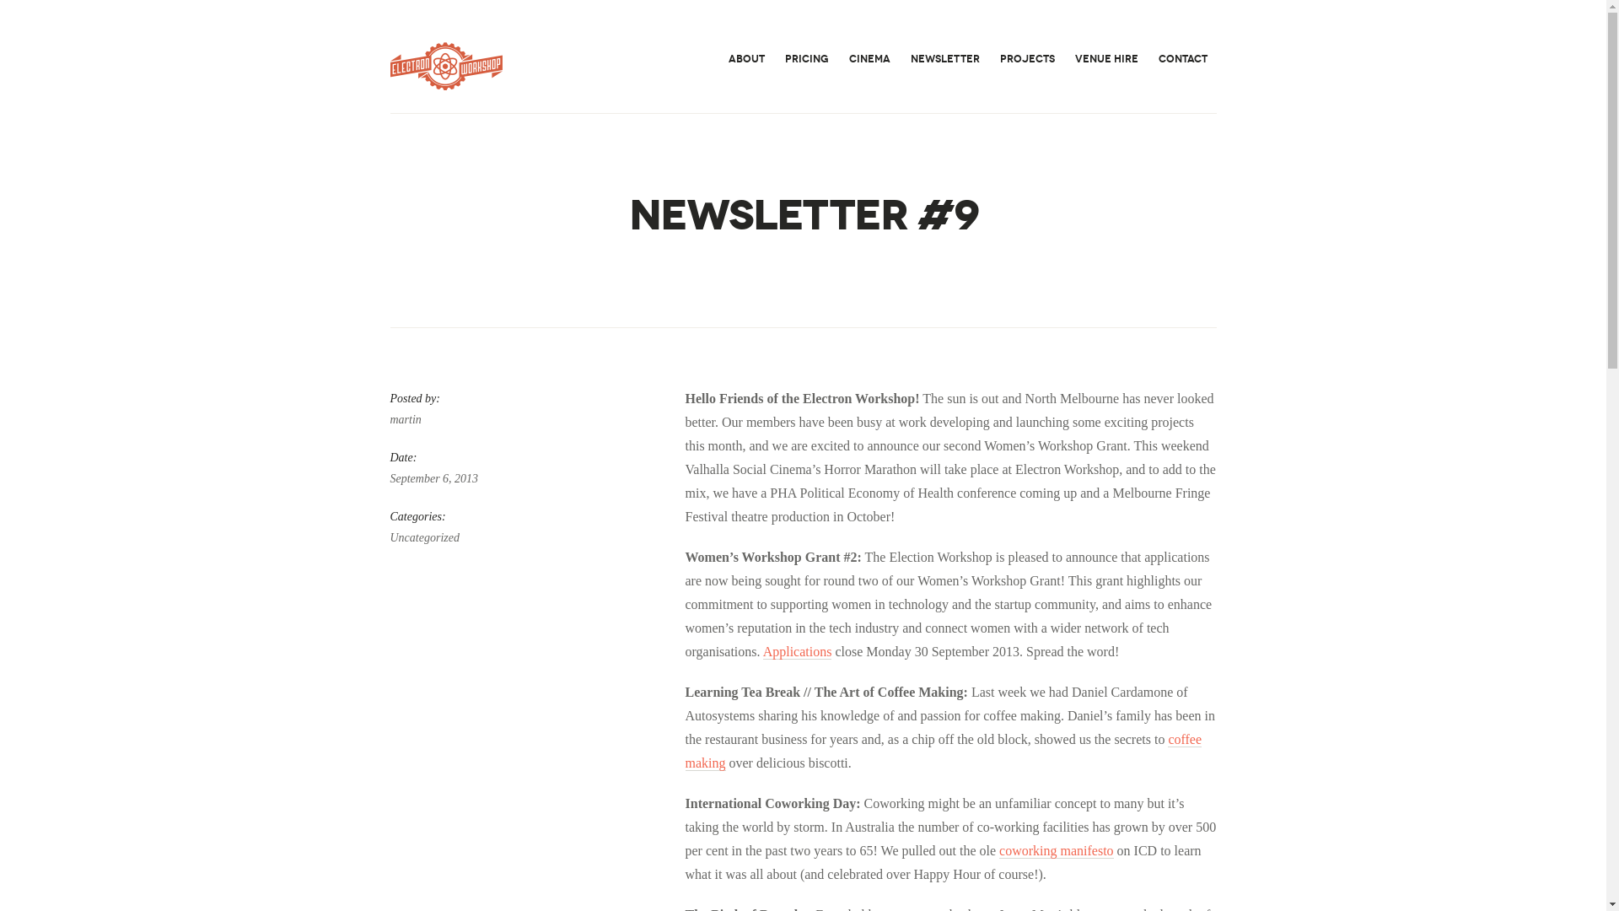 This screenshot has height=911, width=1619. What do you see at coordinates (943, 752) in the screenshot?
I see `coffee making` at bounding box center [943, 752].